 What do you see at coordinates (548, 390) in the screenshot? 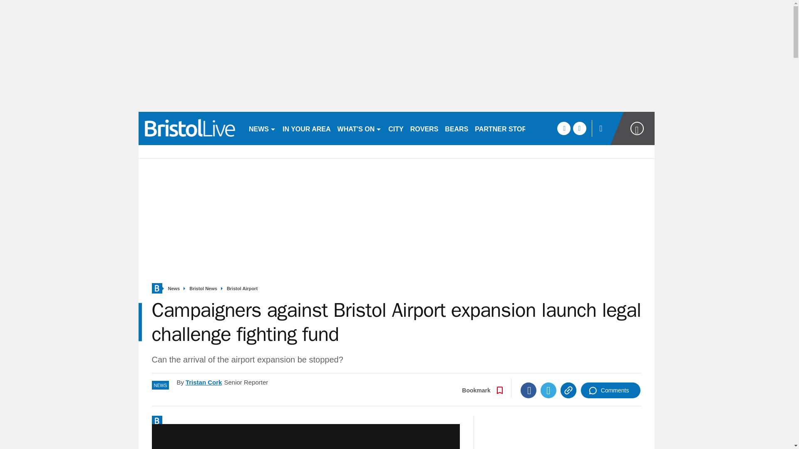
I see `Twitter` at bounding box center [548, 390].